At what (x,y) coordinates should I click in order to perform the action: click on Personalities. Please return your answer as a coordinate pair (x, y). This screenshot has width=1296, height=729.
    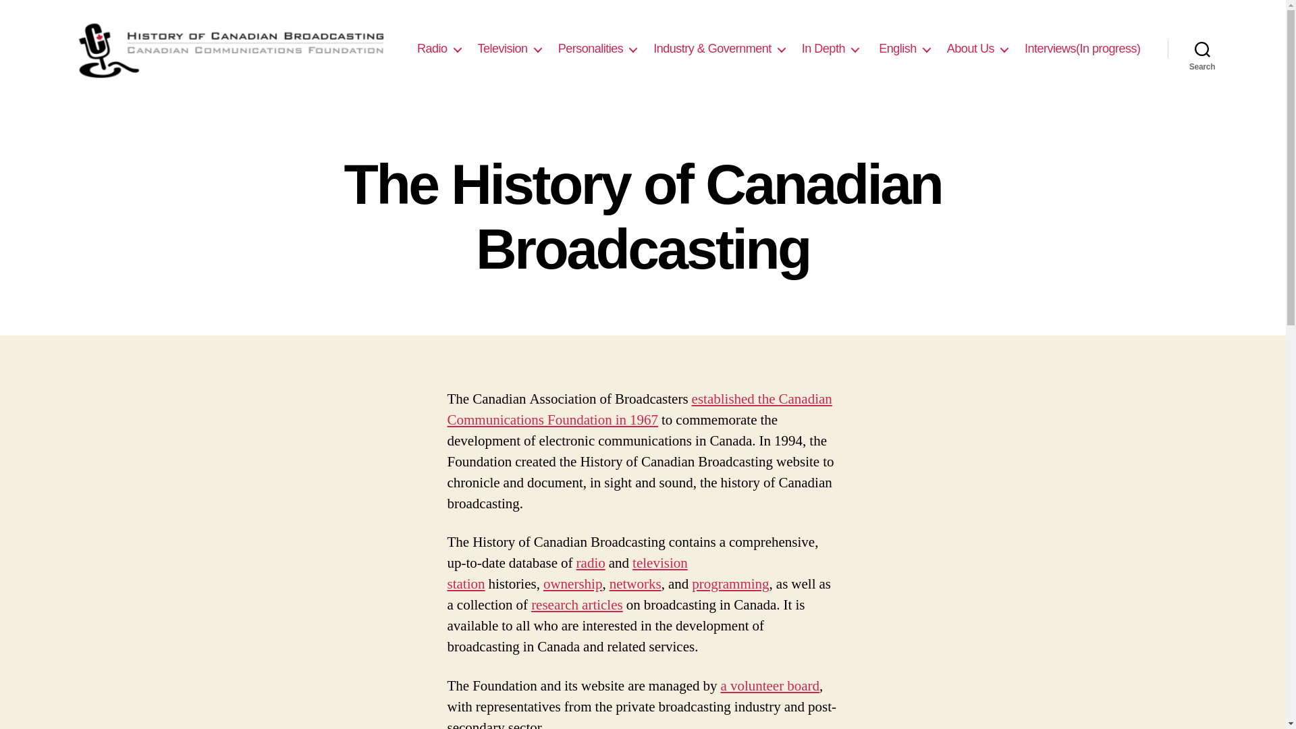
    Looking at the image, I should click on (598, 49).